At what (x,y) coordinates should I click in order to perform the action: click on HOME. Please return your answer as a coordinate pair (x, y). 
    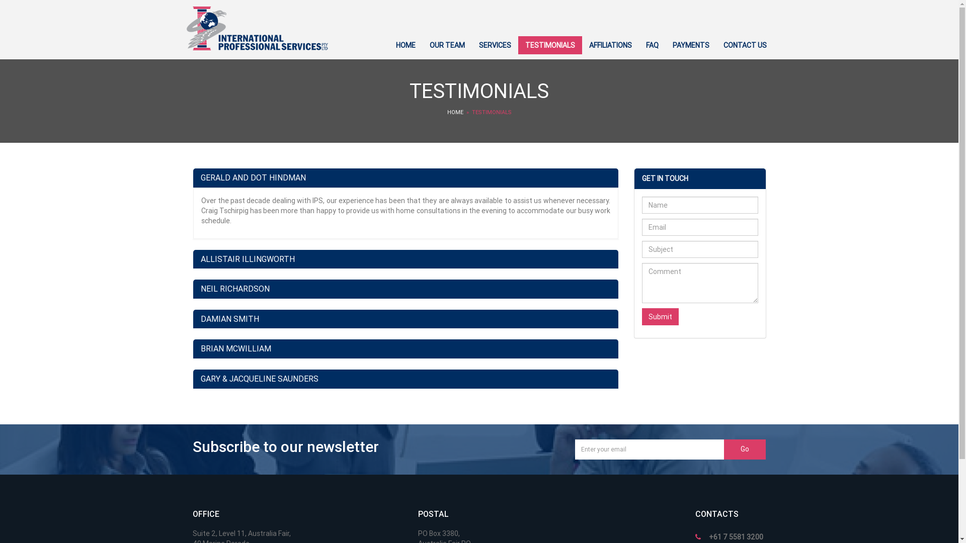
    Looking at the image, I should click on (455, 113).